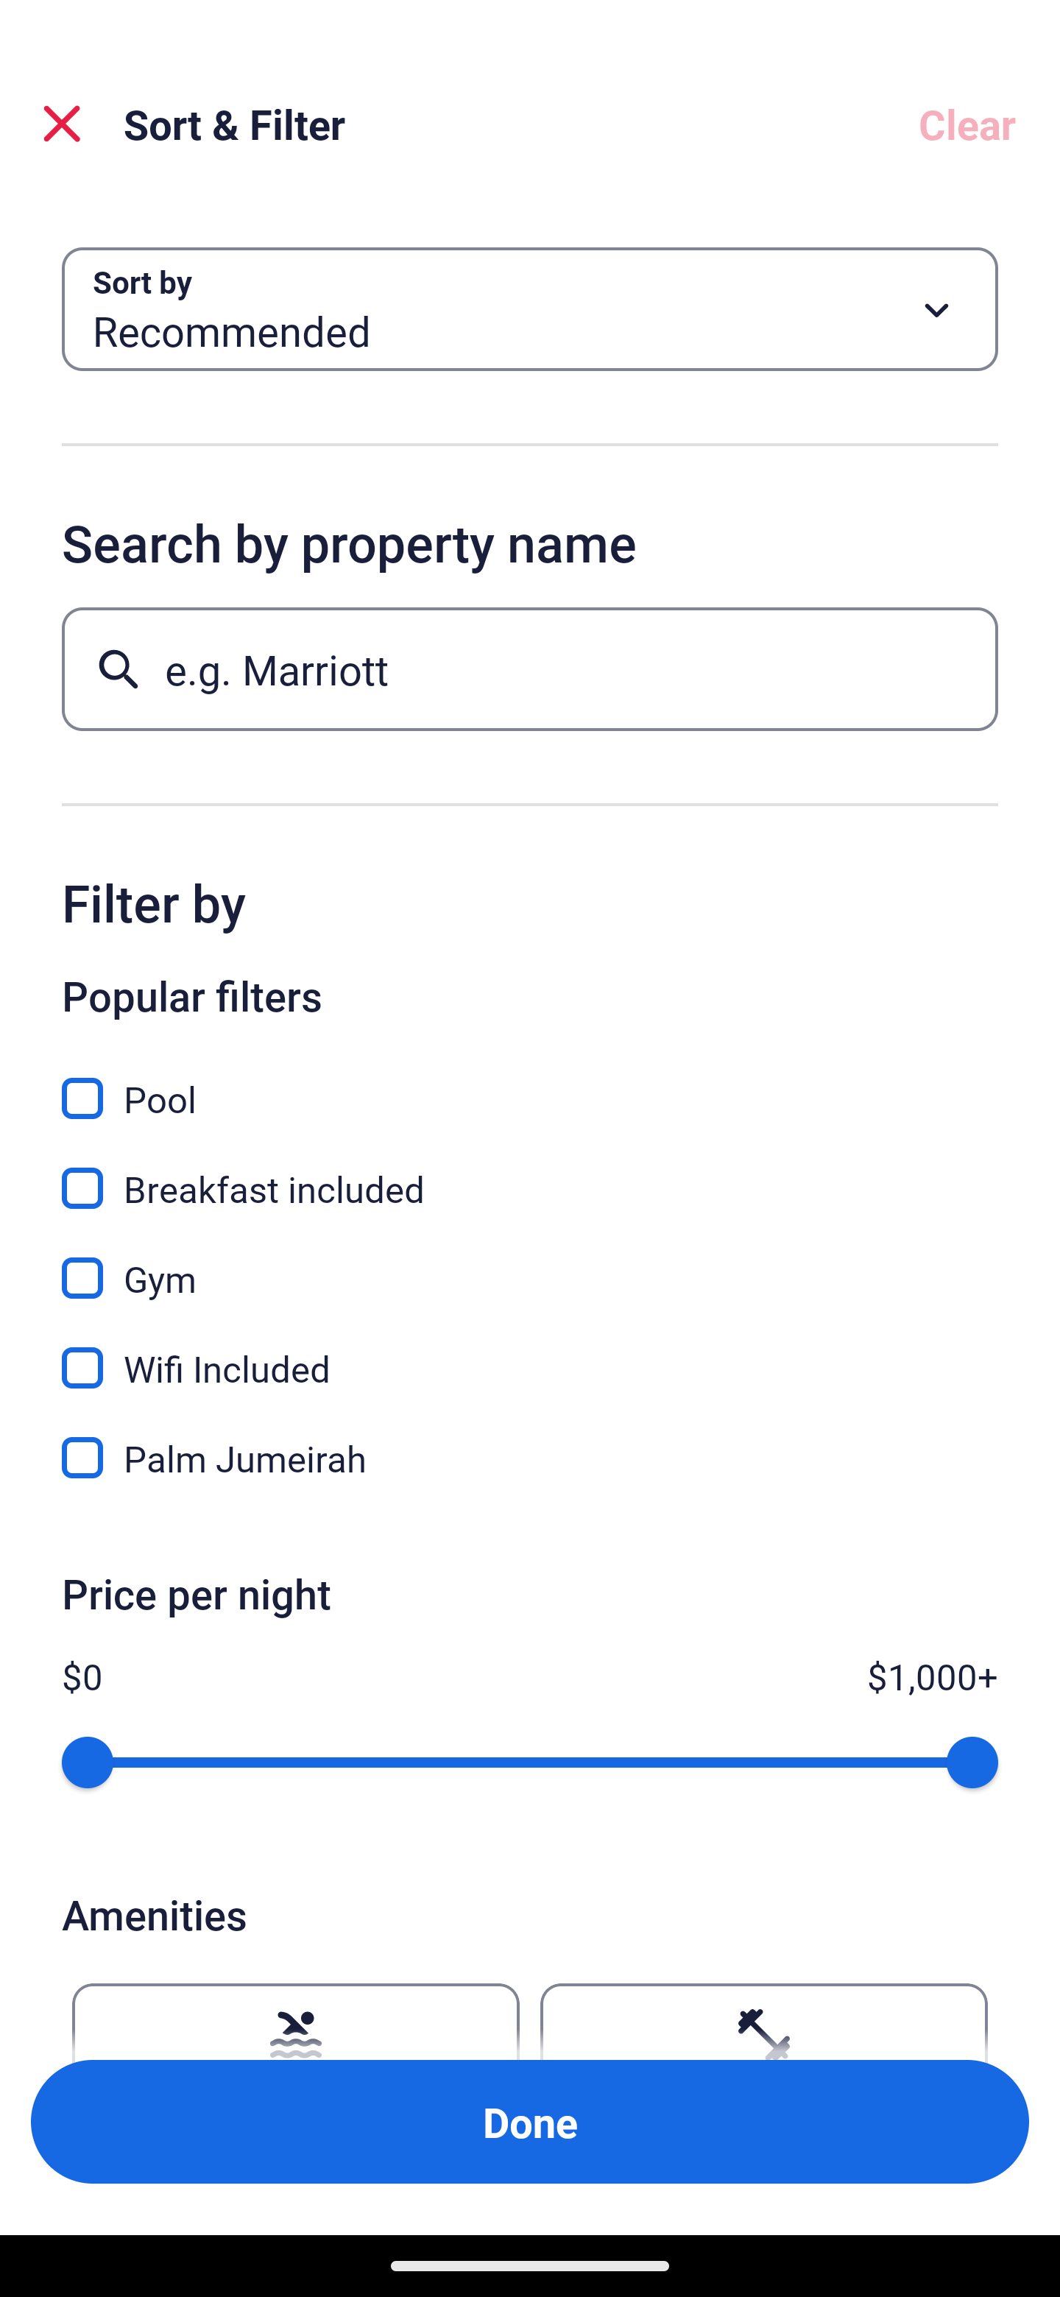  What do you see at coordinates (530, 1262) in the screenshot?
I see `Gym, Gym` at bounding box center [530, 1262].